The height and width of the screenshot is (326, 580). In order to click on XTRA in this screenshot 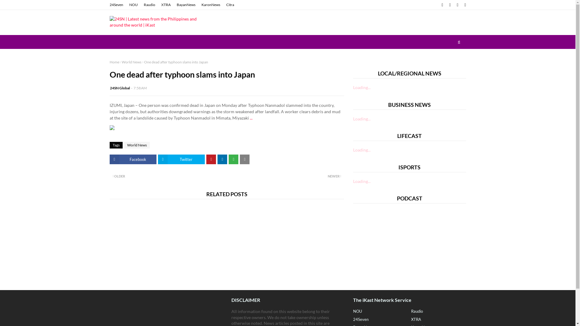, I will do `click(166, 5)`.